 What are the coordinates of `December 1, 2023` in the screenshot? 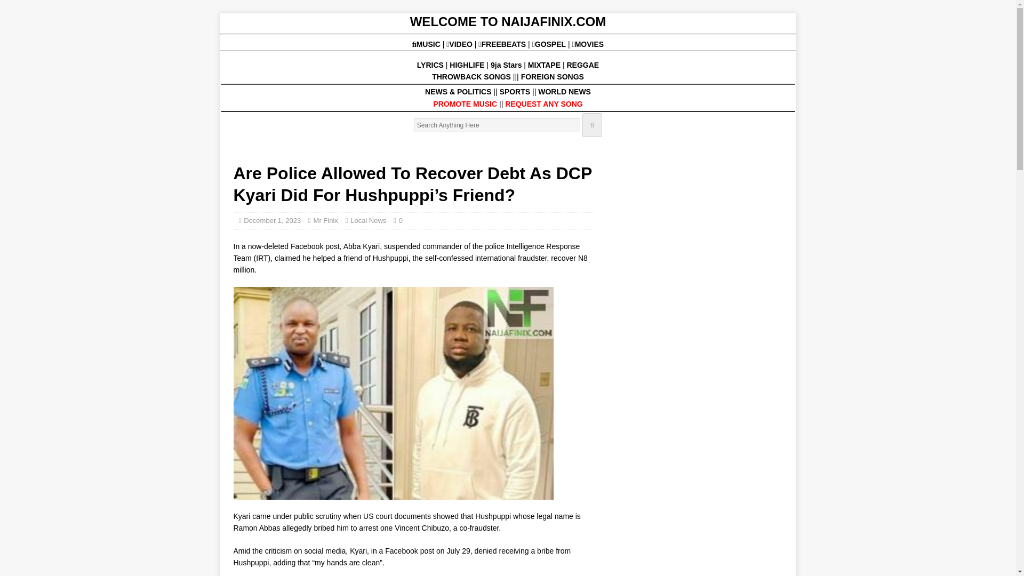 It's located at (272, 221).